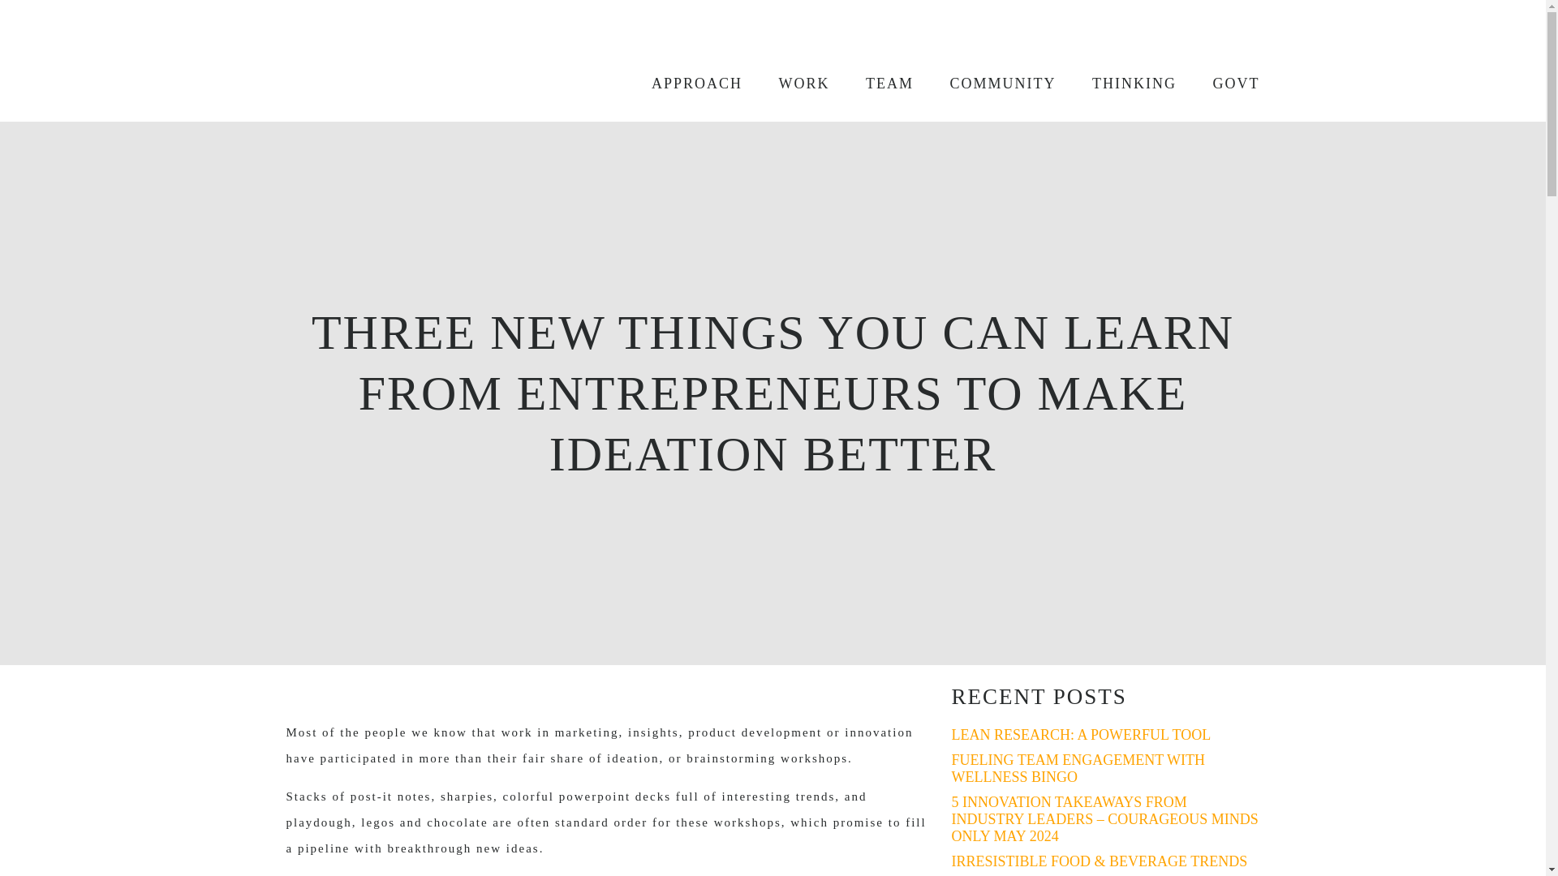  Describe the element at coordinates (993, 83) in the screenshot. I see `COMMUNITY` at that location.